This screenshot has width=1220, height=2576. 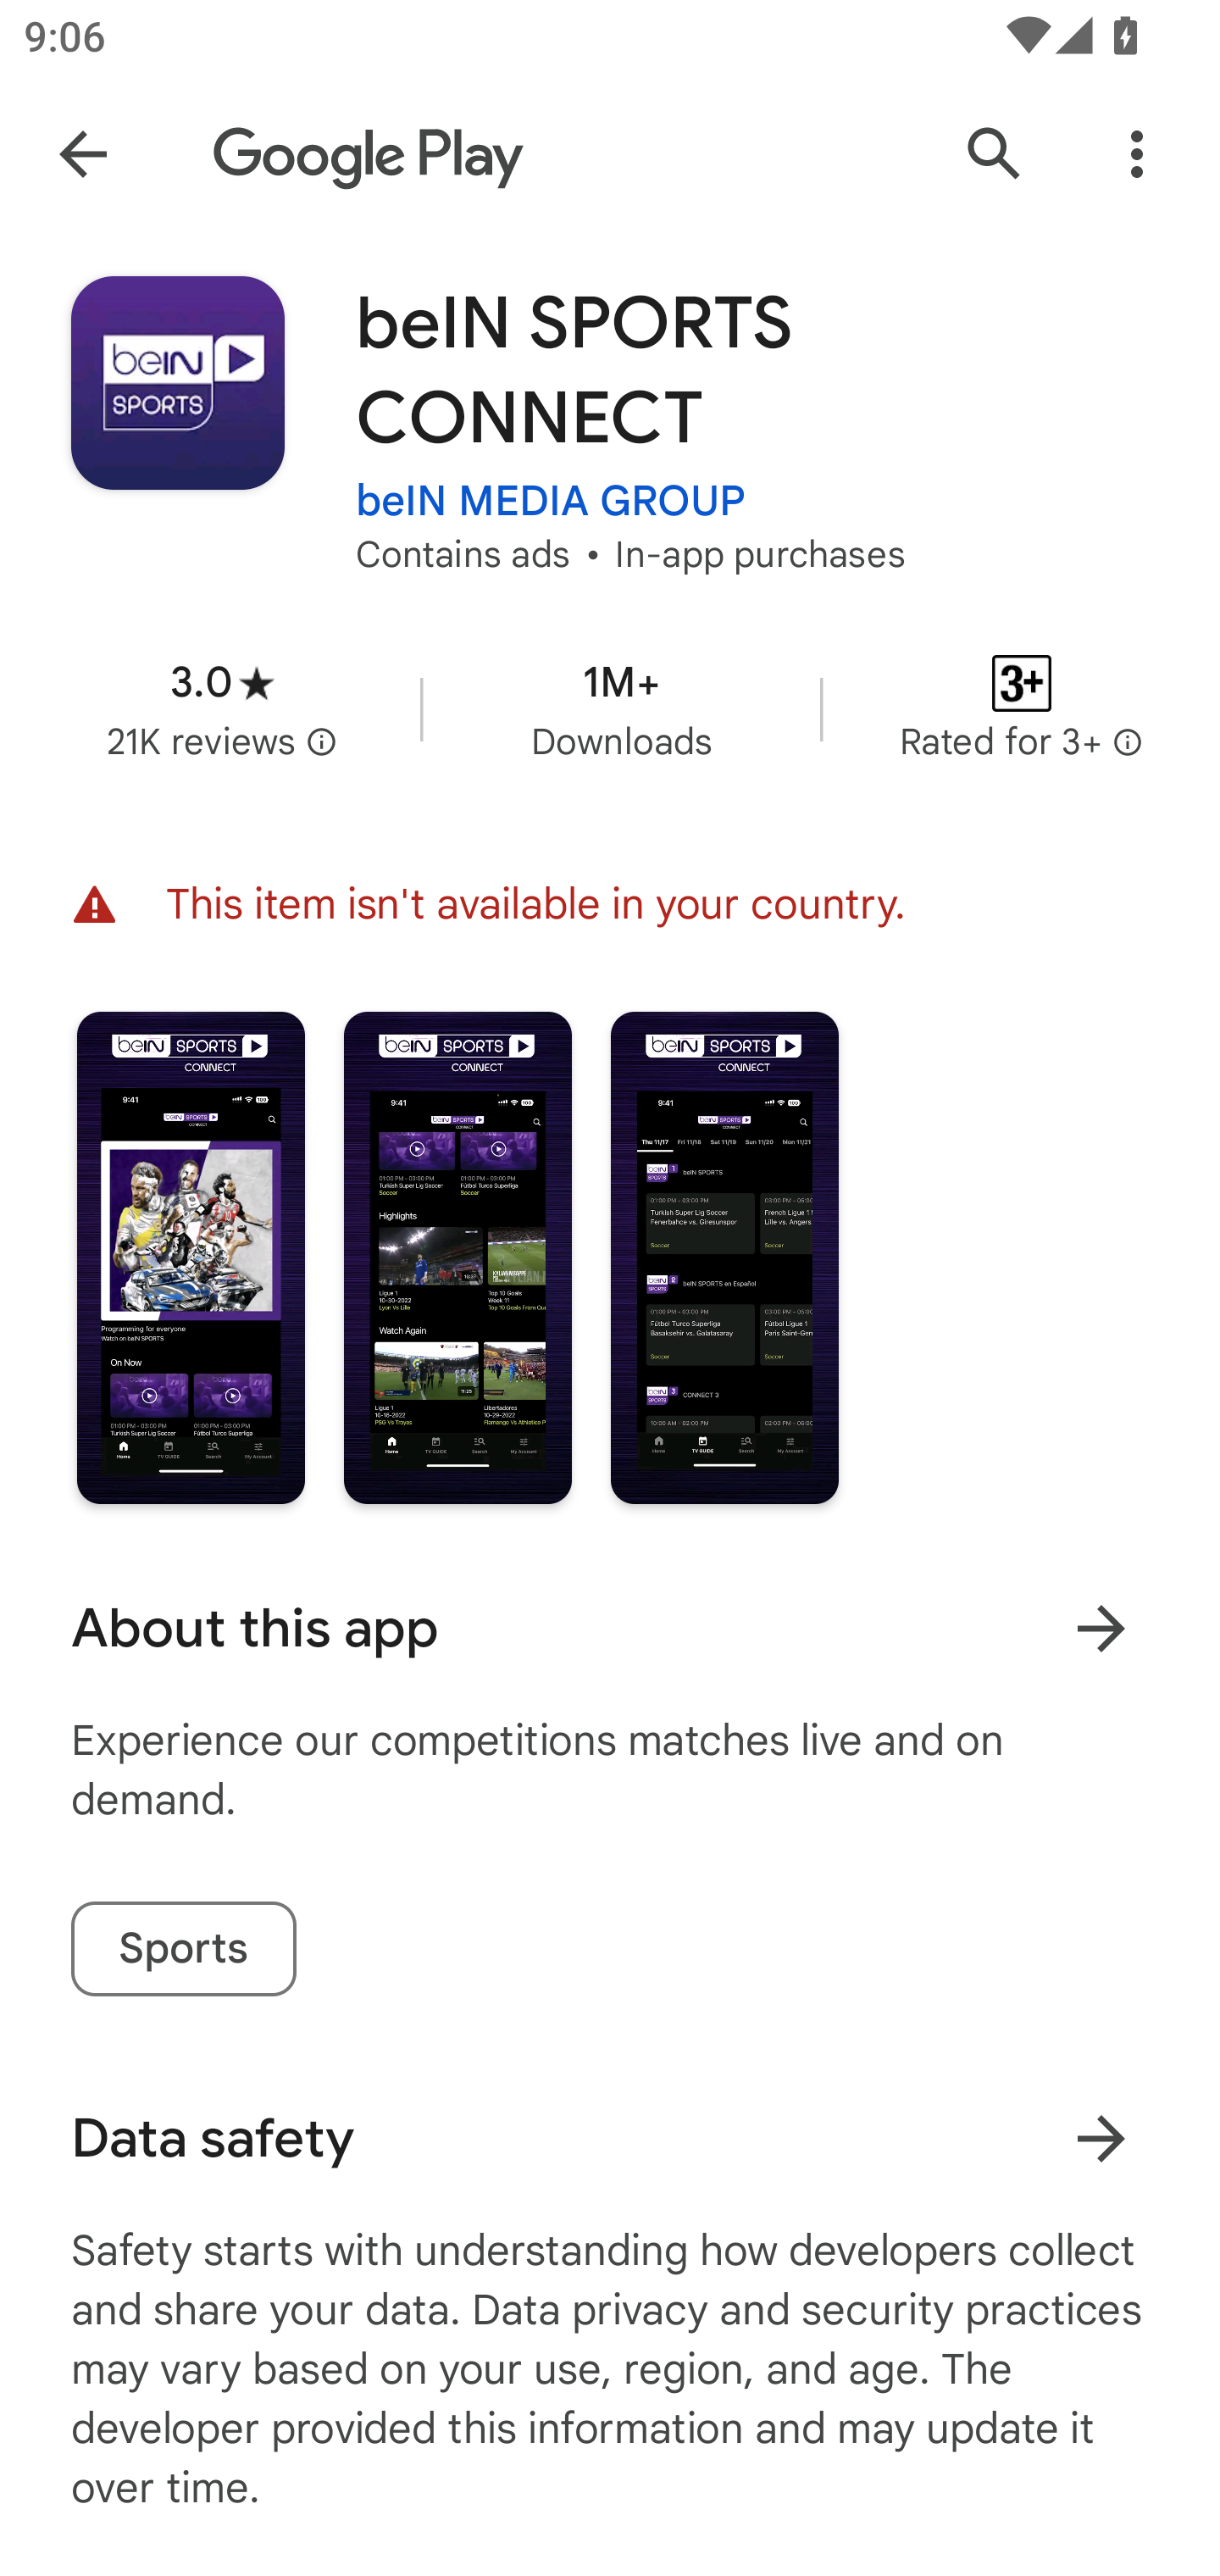 I want to click on Screenshot "3" of "3", so click(x=725, y=1257).